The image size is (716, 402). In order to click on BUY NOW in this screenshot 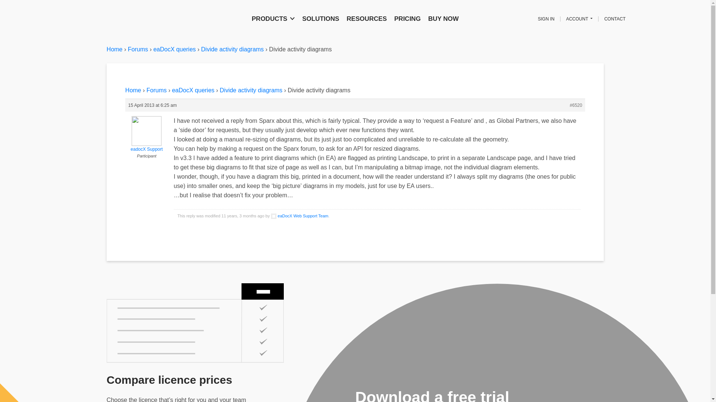, I will do `click(443, 18)`.